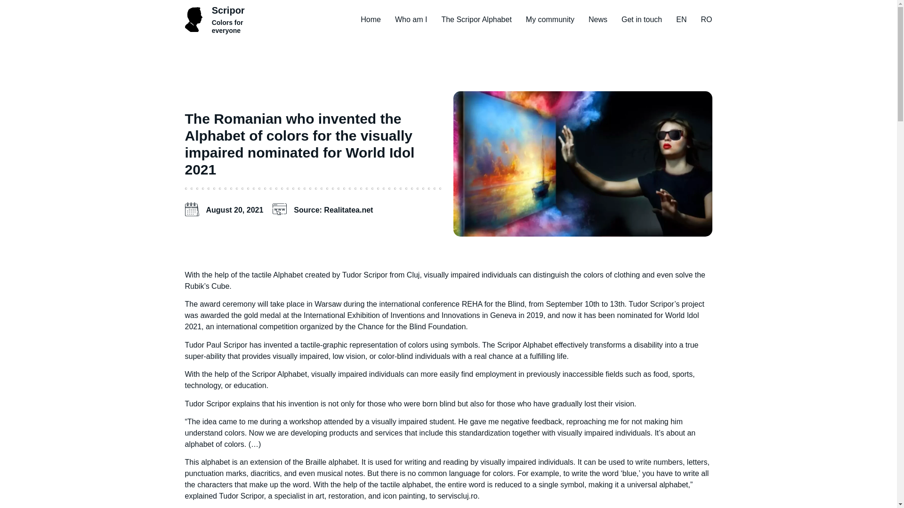  What do you see at coordinates (228, 10) in the screenshot?
I see `Scripor` at bounding box center [228, 10].